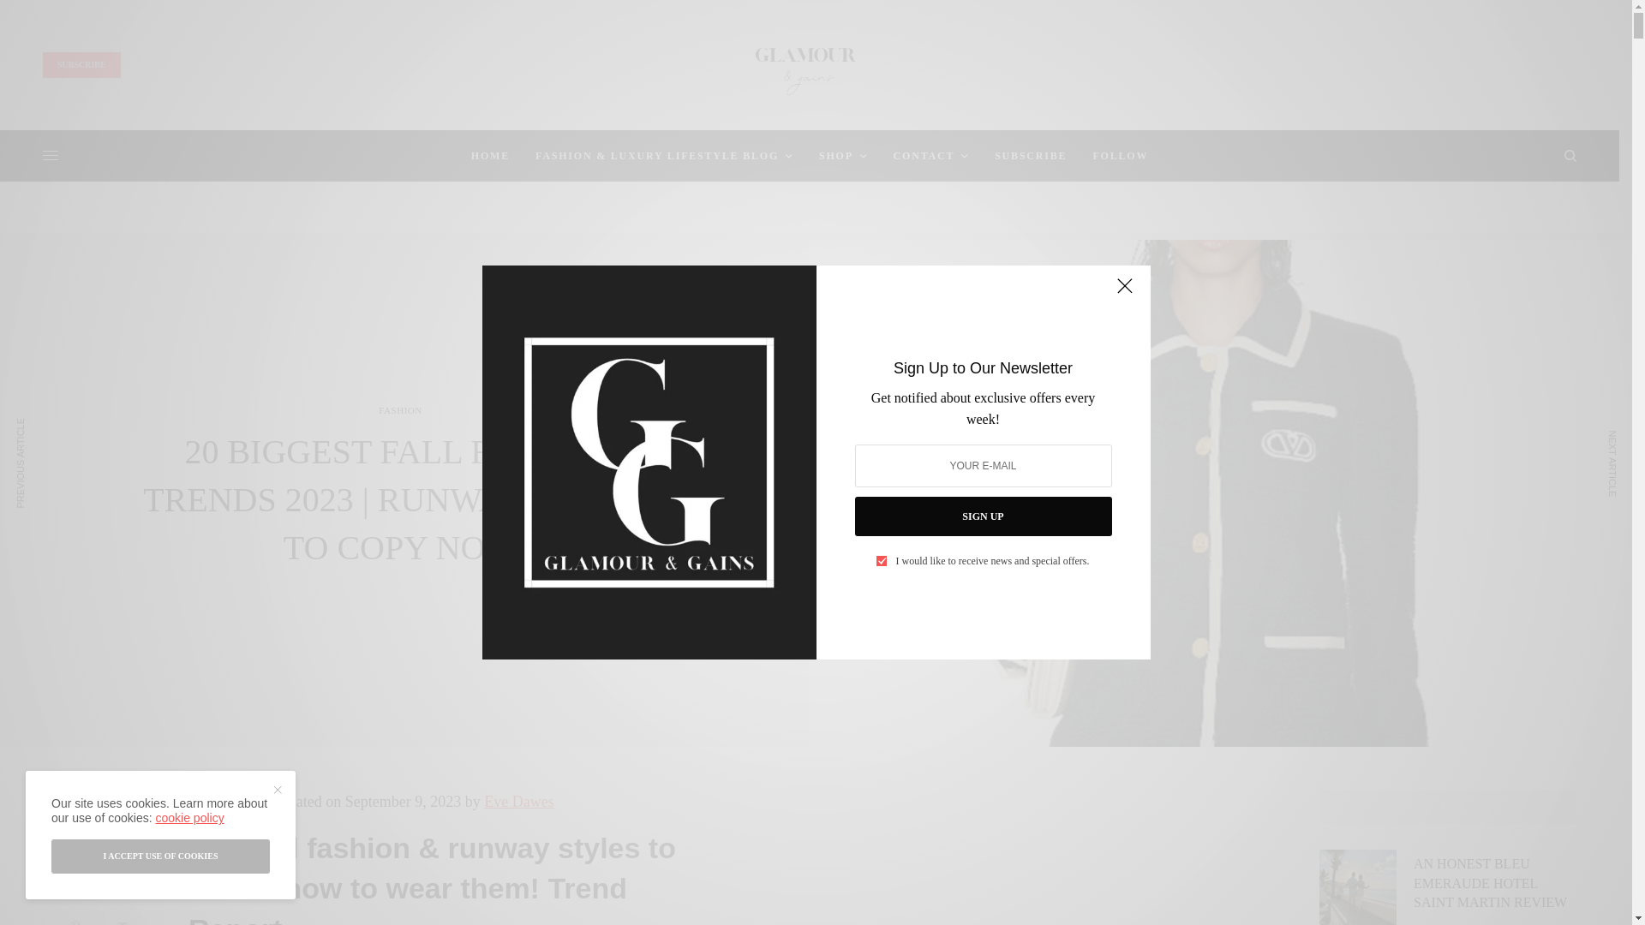 Image resolution: width=1645 pixels, height=925 pixels. What do you see at coordinates (984, 516) in the screenshot?
I see `SIGN UP` at bounding box center [984, 516].